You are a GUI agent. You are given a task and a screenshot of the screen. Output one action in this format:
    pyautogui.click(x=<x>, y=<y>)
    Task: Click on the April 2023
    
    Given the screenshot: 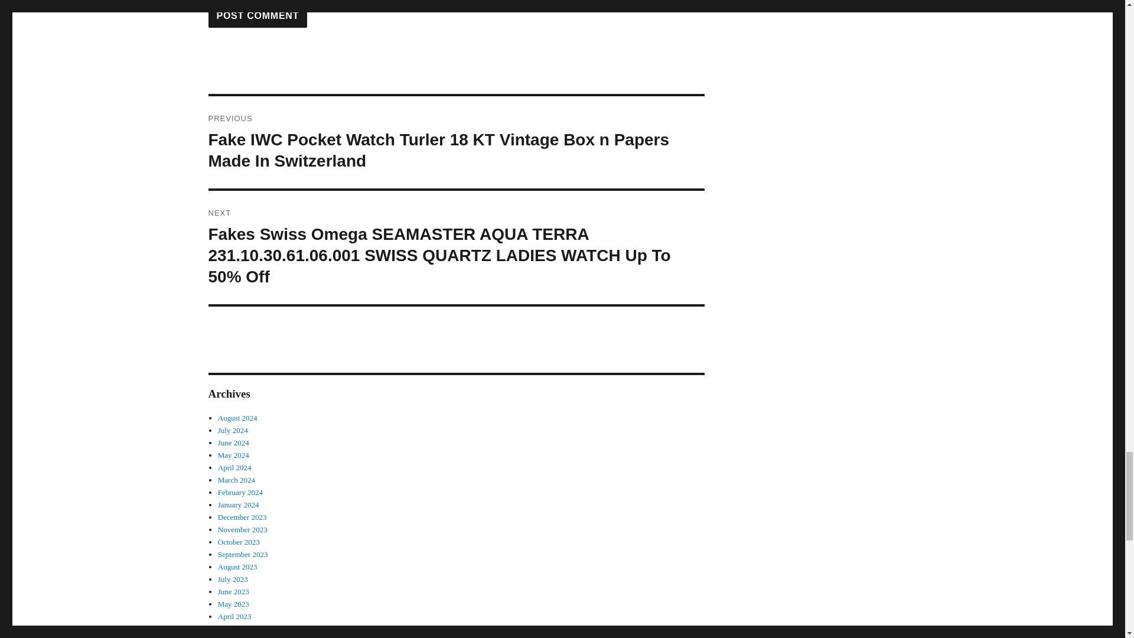 What is the action you would take?
    pyautogui.click(x=234, y=616)
    